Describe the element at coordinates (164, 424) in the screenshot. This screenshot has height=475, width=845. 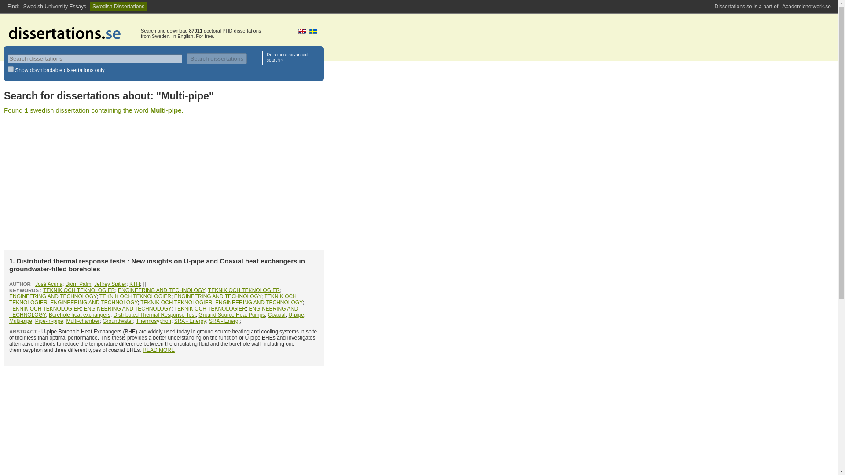
I see `Advertisement` at that location.